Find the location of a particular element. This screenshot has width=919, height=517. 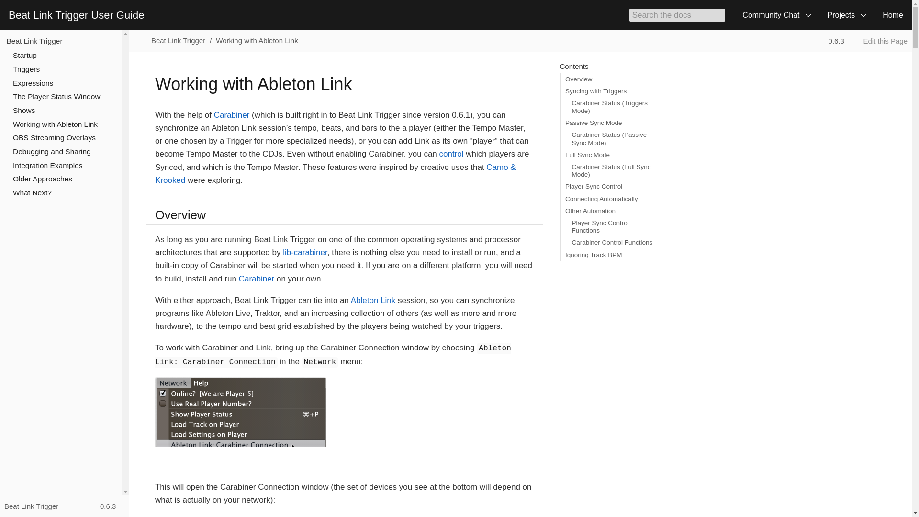

Expressions is located at coordinates (33, 83).